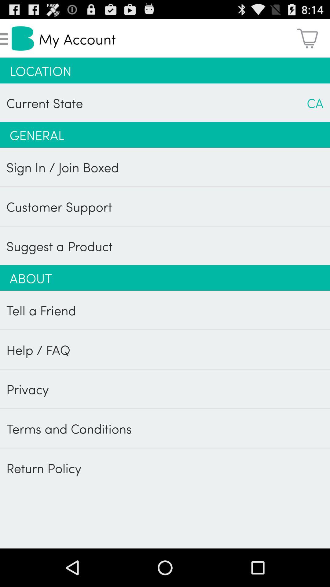 The width and height of the screenshot is (330, 587). Describe the element at coordinates (165, 135) in the screenshot. I see `jump to general item` at that location.